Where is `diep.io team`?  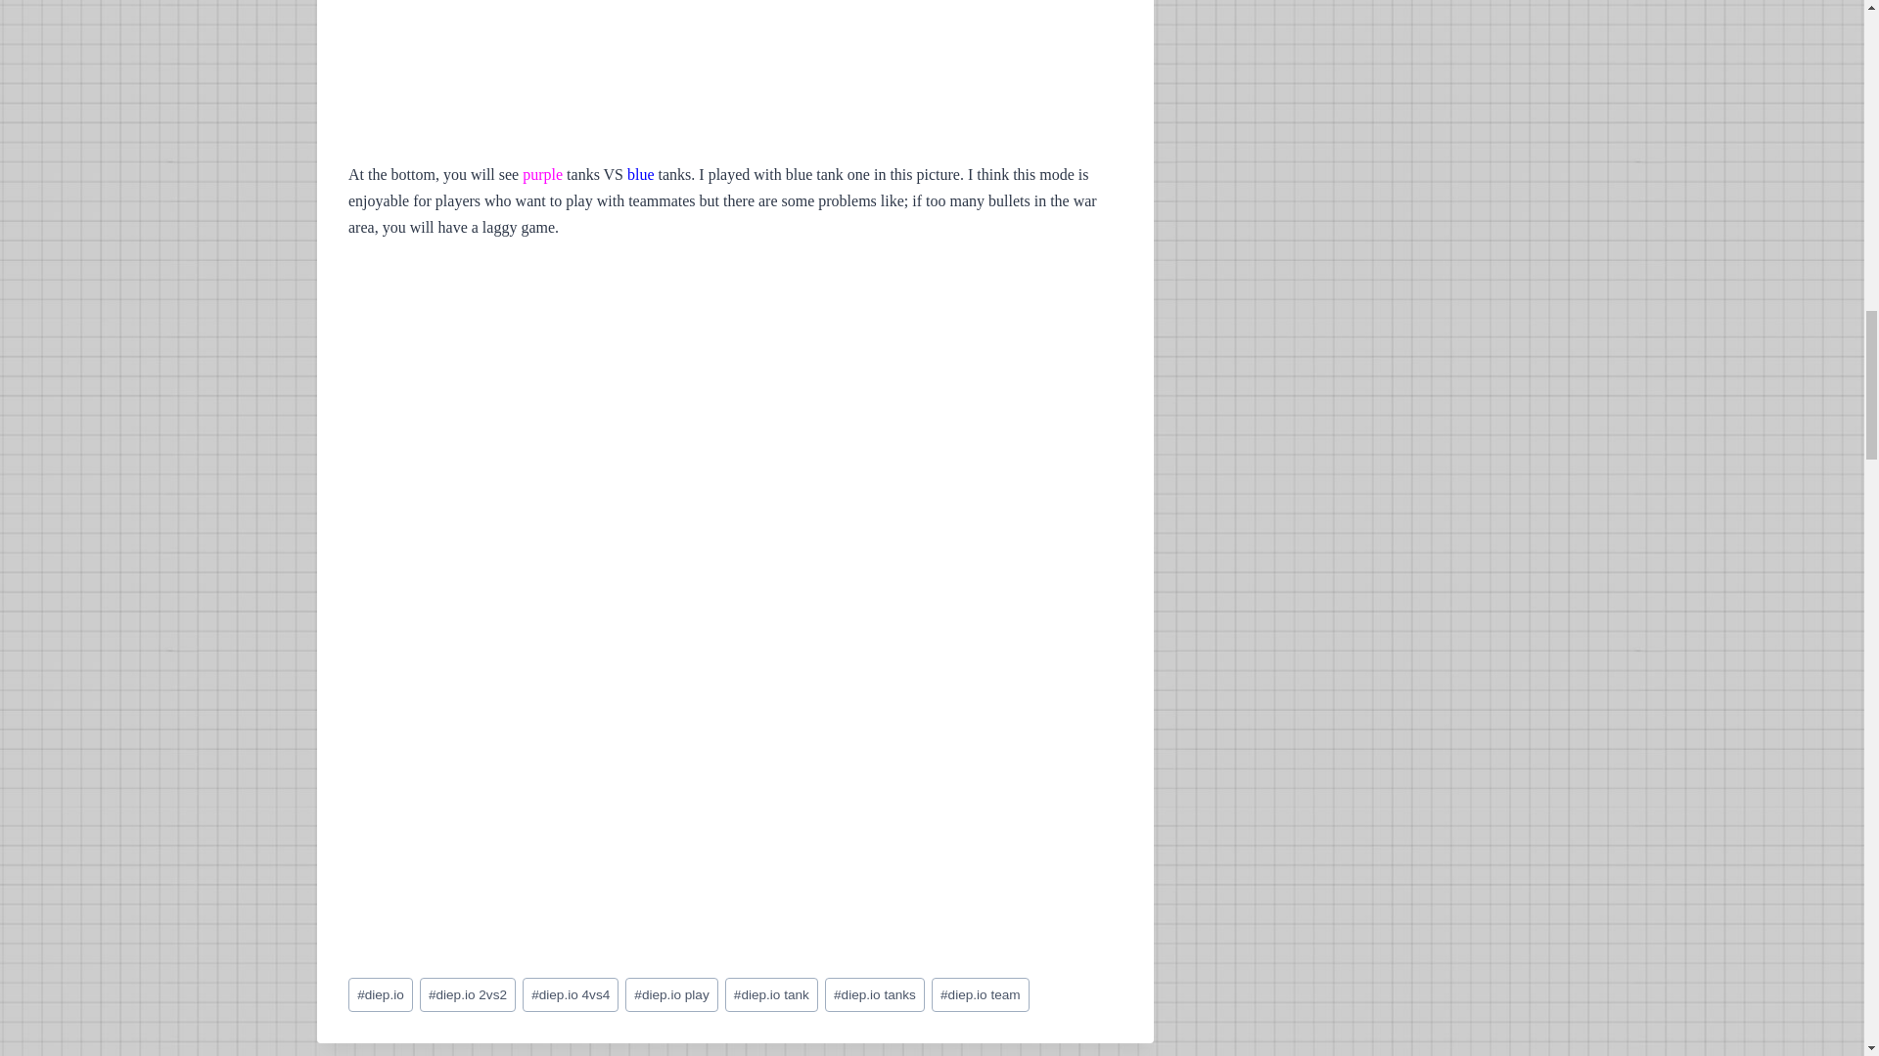
diep.io team is located at coordinates (981, 994).